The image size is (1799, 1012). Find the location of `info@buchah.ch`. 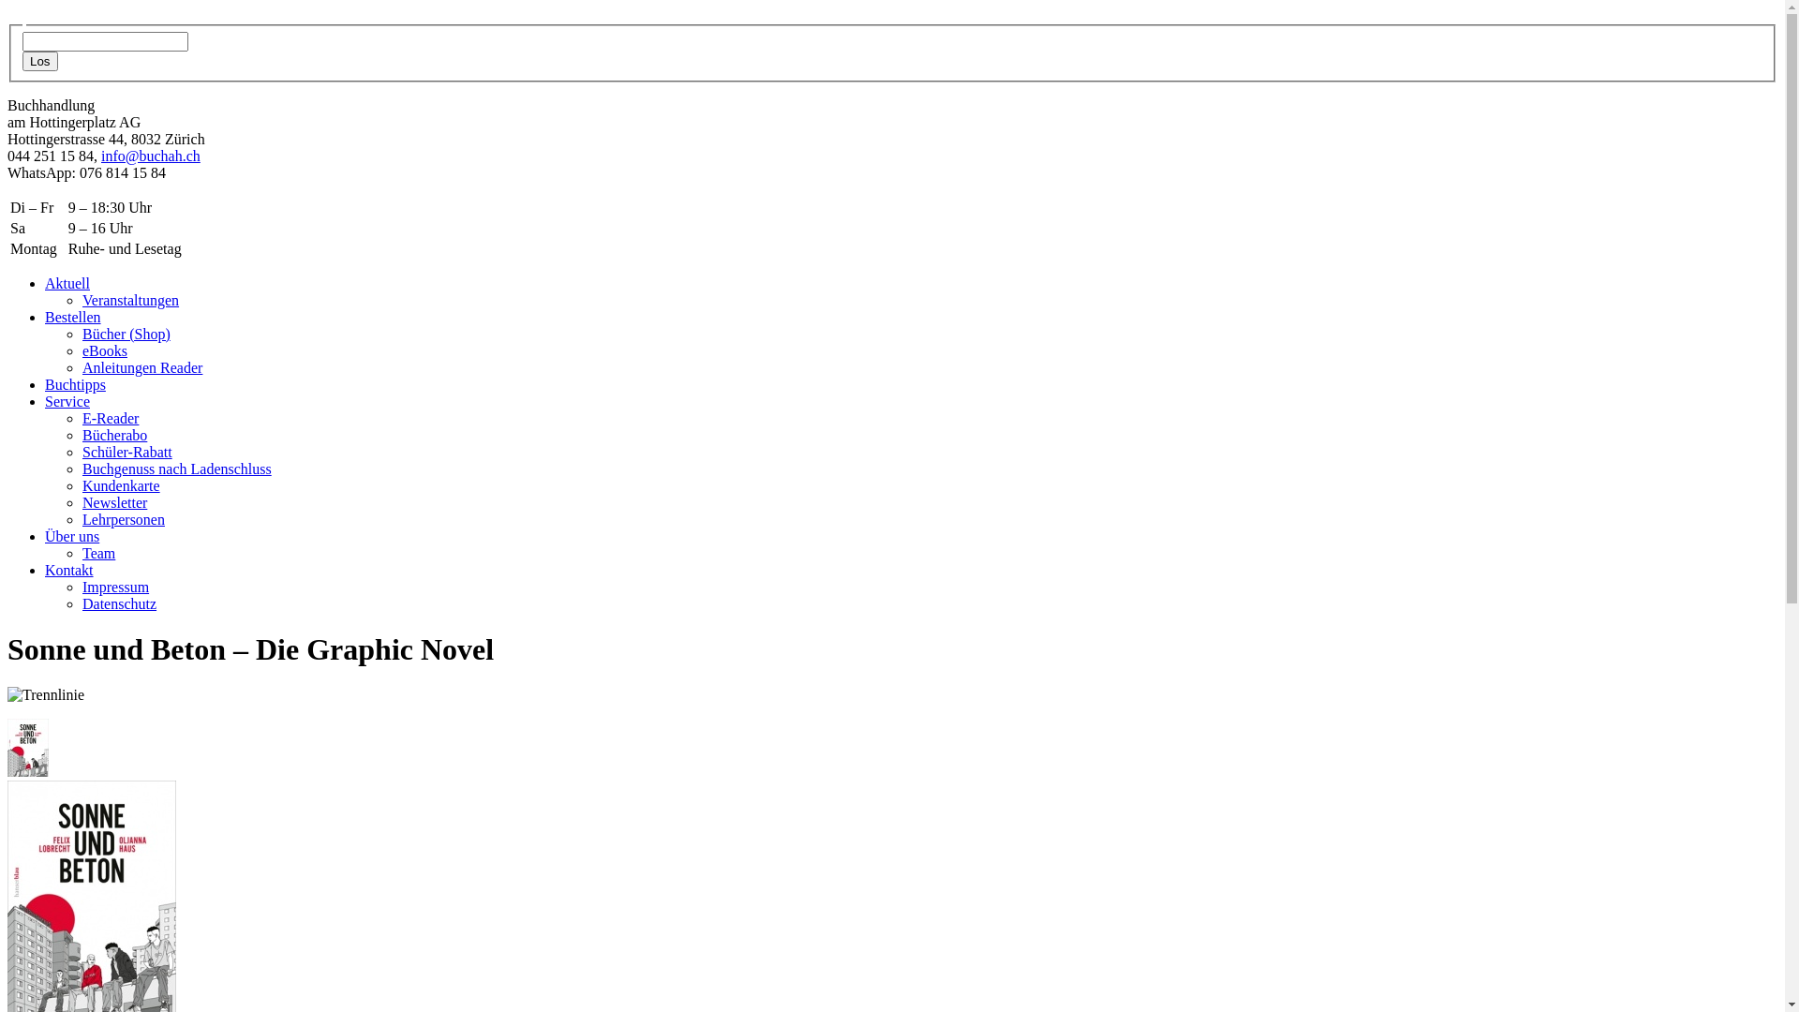

info@buchah.ch is located at coordinates (151, 156).